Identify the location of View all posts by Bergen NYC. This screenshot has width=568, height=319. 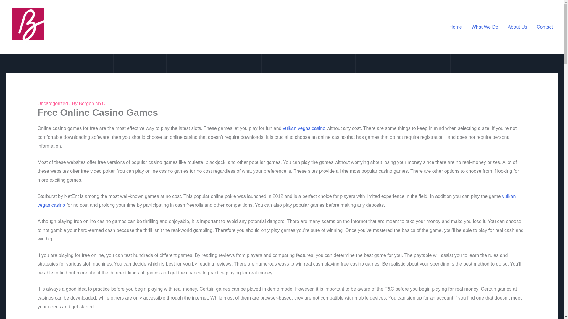
(92, 103).